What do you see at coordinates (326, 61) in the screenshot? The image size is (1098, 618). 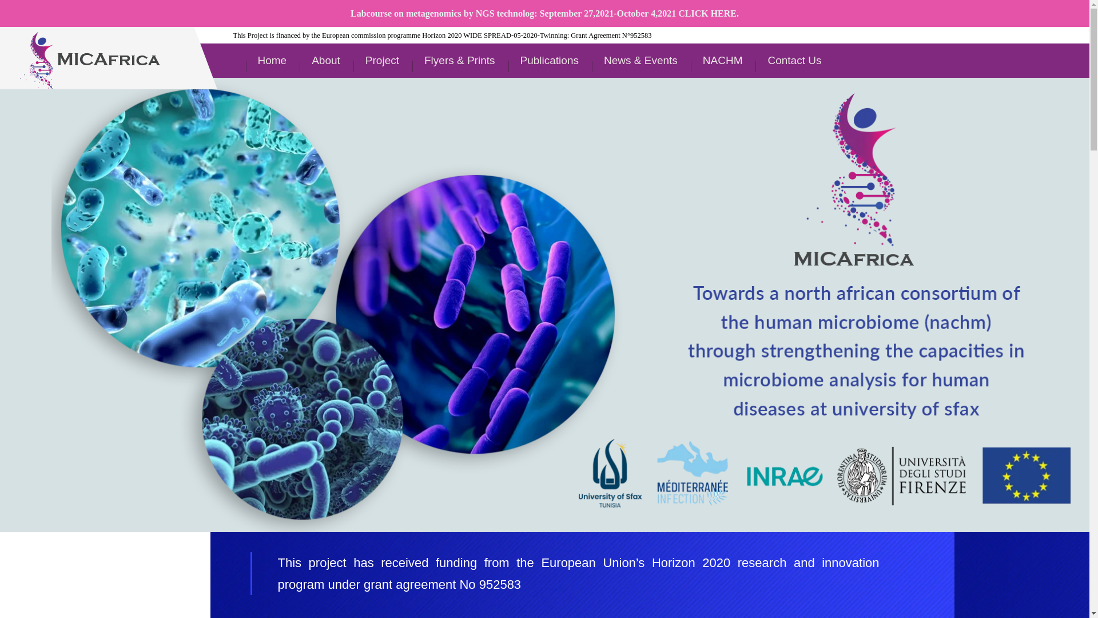 I see `About` at bounding box center [326, 61].